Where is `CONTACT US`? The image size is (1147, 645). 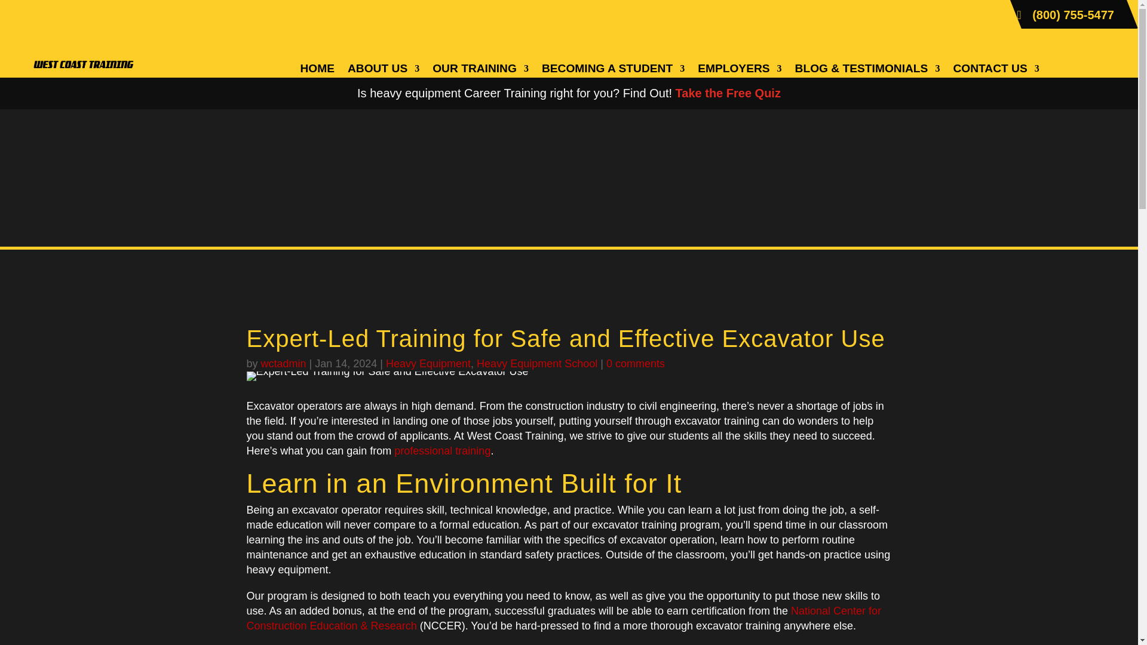 CONTACT US is located at coordinates (996, 70).